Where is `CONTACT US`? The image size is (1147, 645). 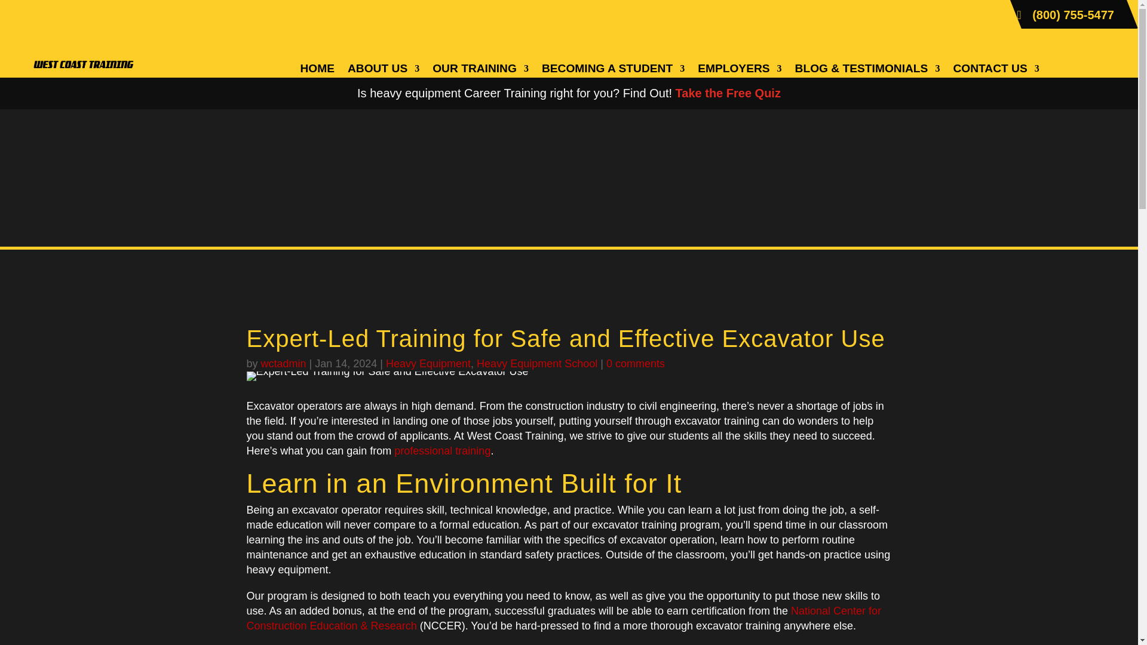 CONTACT US is located at coordinates (996, 70).